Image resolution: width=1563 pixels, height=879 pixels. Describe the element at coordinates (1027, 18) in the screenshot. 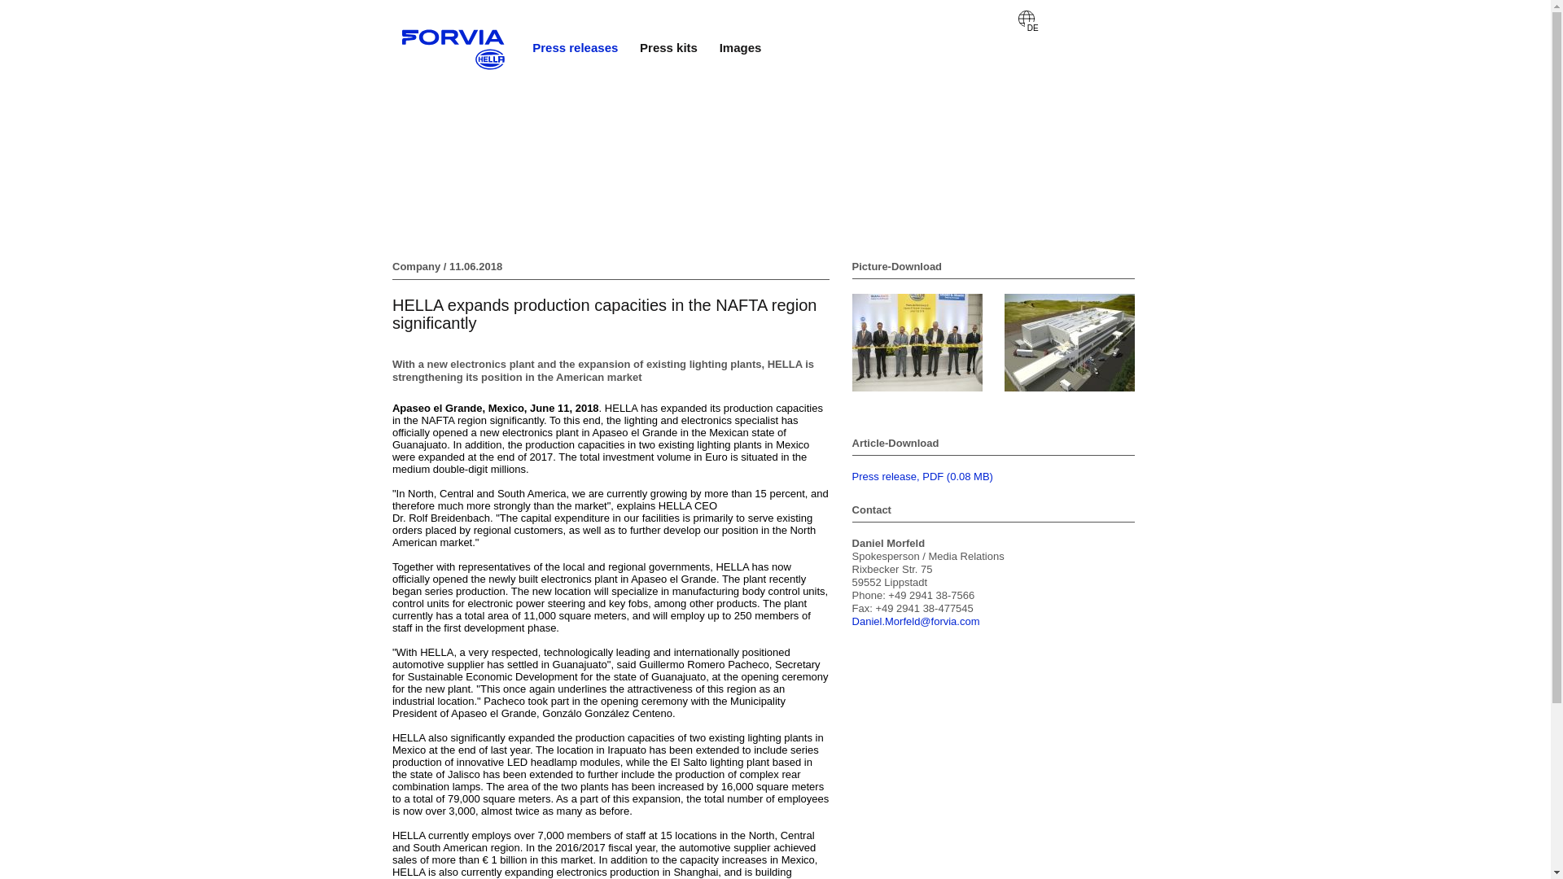

I see `Deutsch` at that location.